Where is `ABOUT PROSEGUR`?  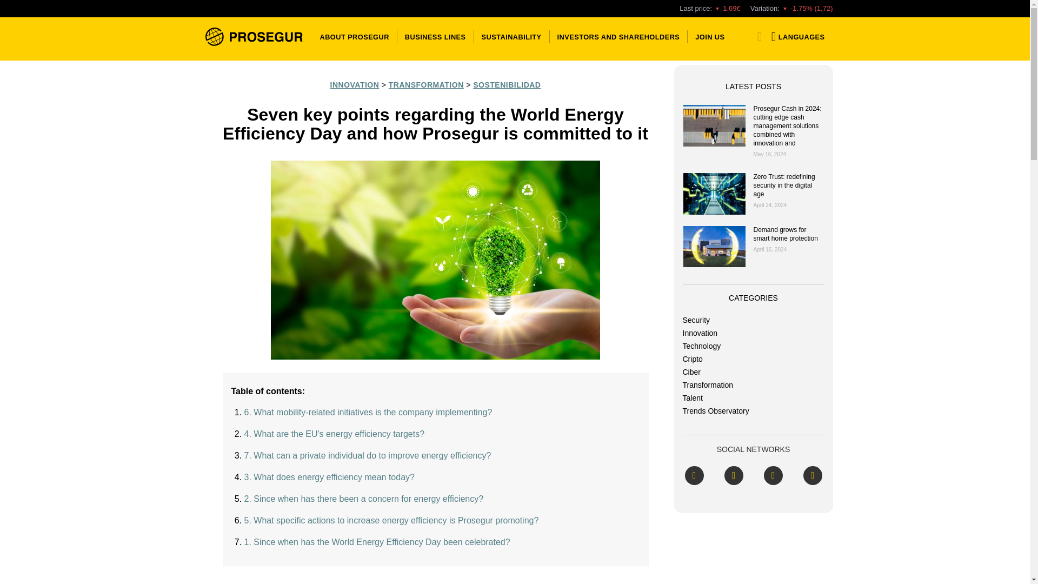 ABOUT PROSEGUR is located at coordinates (354, 36).